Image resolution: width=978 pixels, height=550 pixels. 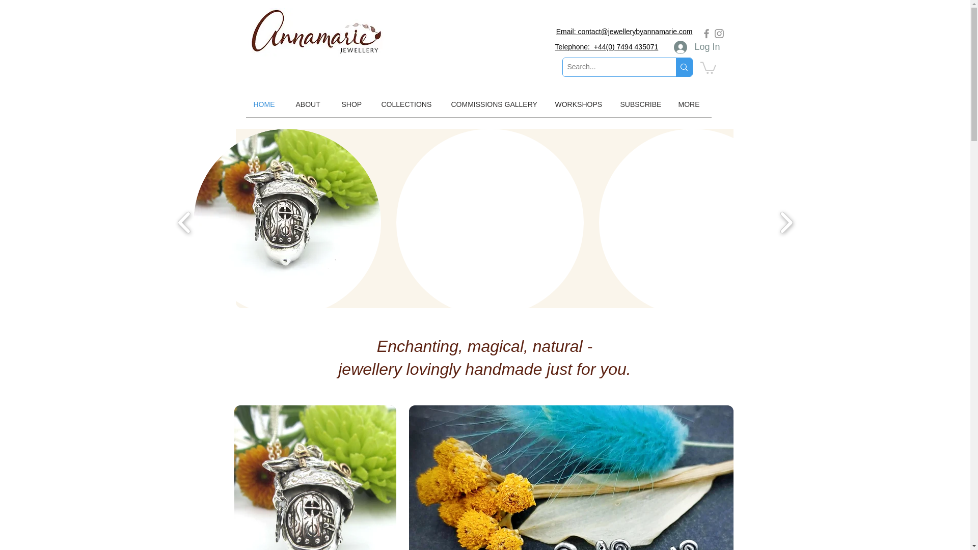 I want to click on fantasy and nature jewellery, so click(x=318, y=33).